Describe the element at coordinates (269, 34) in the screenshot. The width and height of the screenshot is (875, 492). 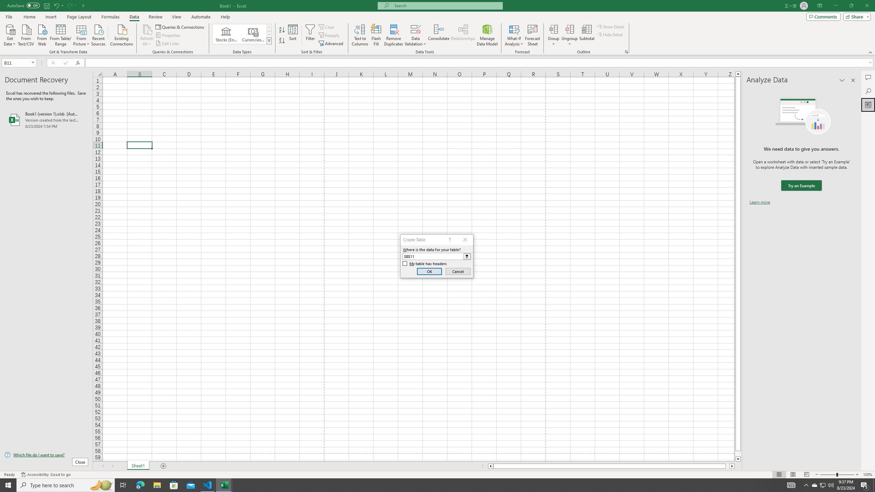
I see `Row Down` at that location.